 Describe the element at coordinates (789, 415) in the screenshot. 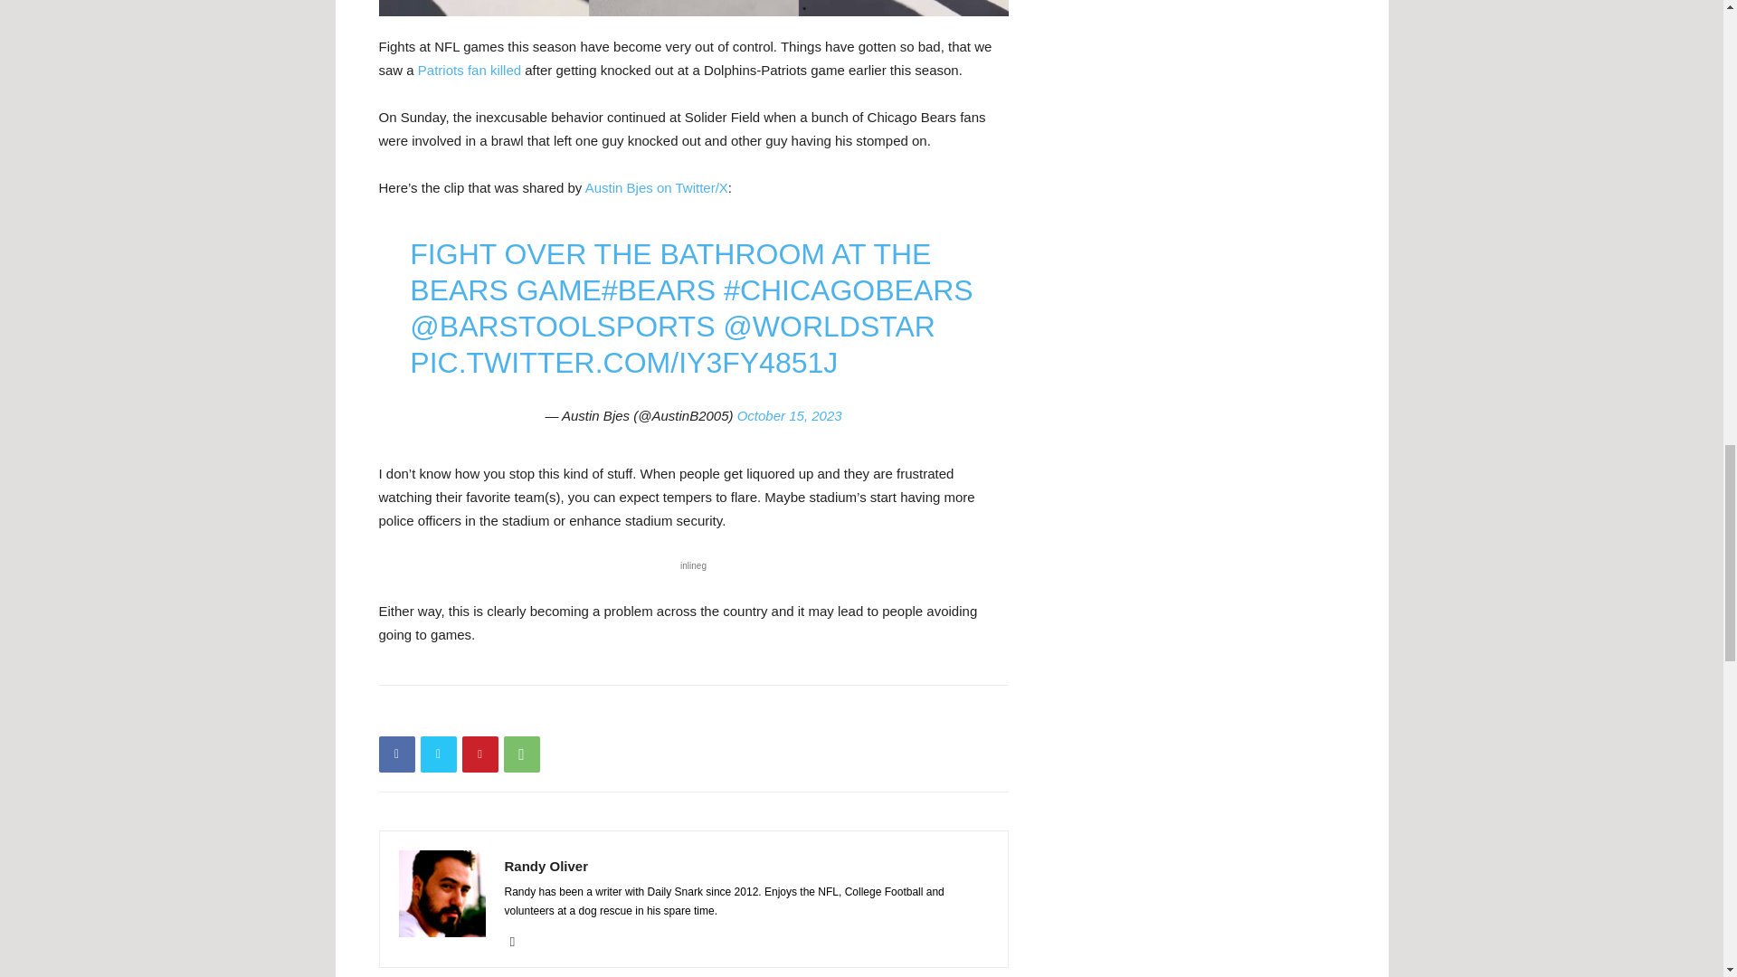

I see `October 15, 2023` at that location.